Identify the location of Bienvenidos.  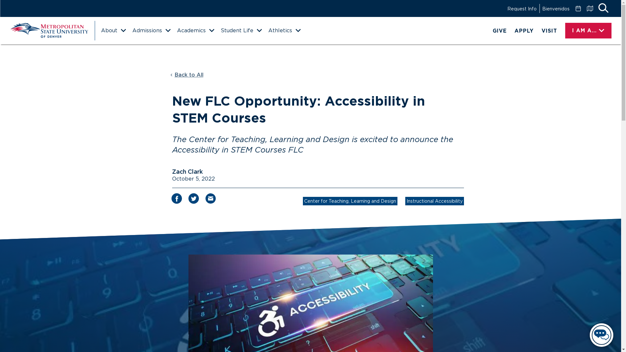
(556, 8).